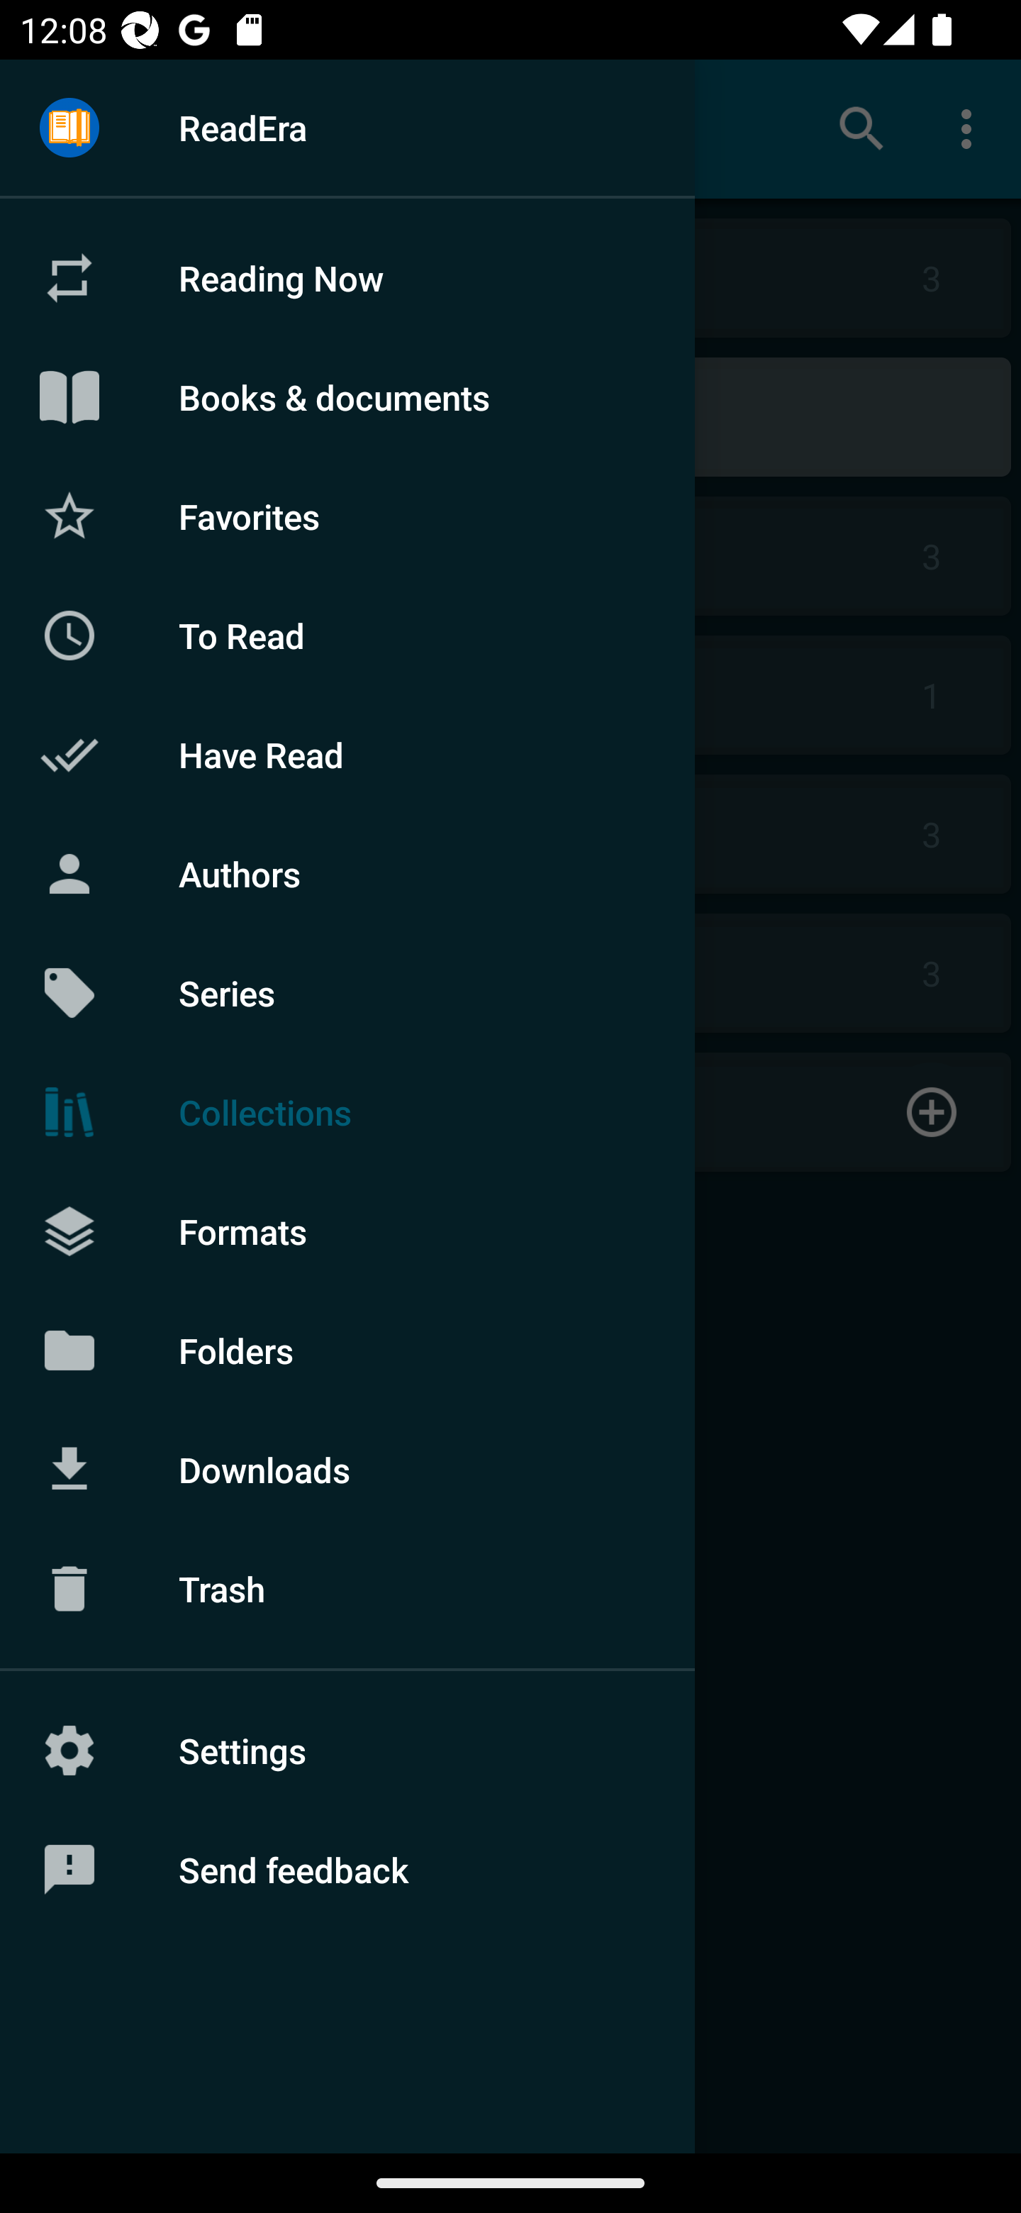 The image size is (1021, 2213). Describe the element at coordinates (347, 397) in the screenshot. I see `Books & documents` at that location.